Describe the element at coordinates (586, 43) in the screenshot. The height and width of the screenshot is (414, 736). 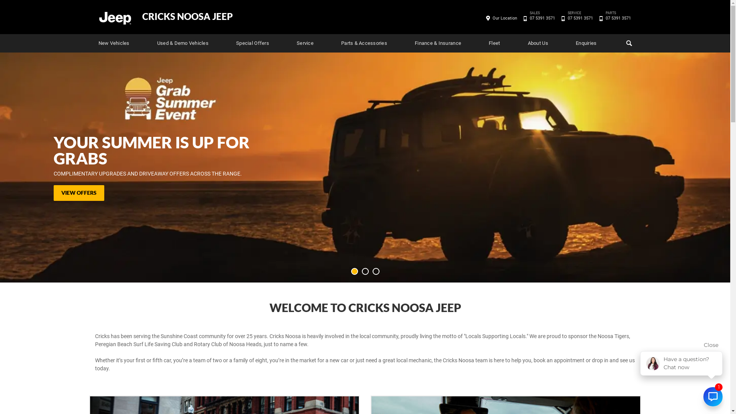
I see `Enquiries` at that location.